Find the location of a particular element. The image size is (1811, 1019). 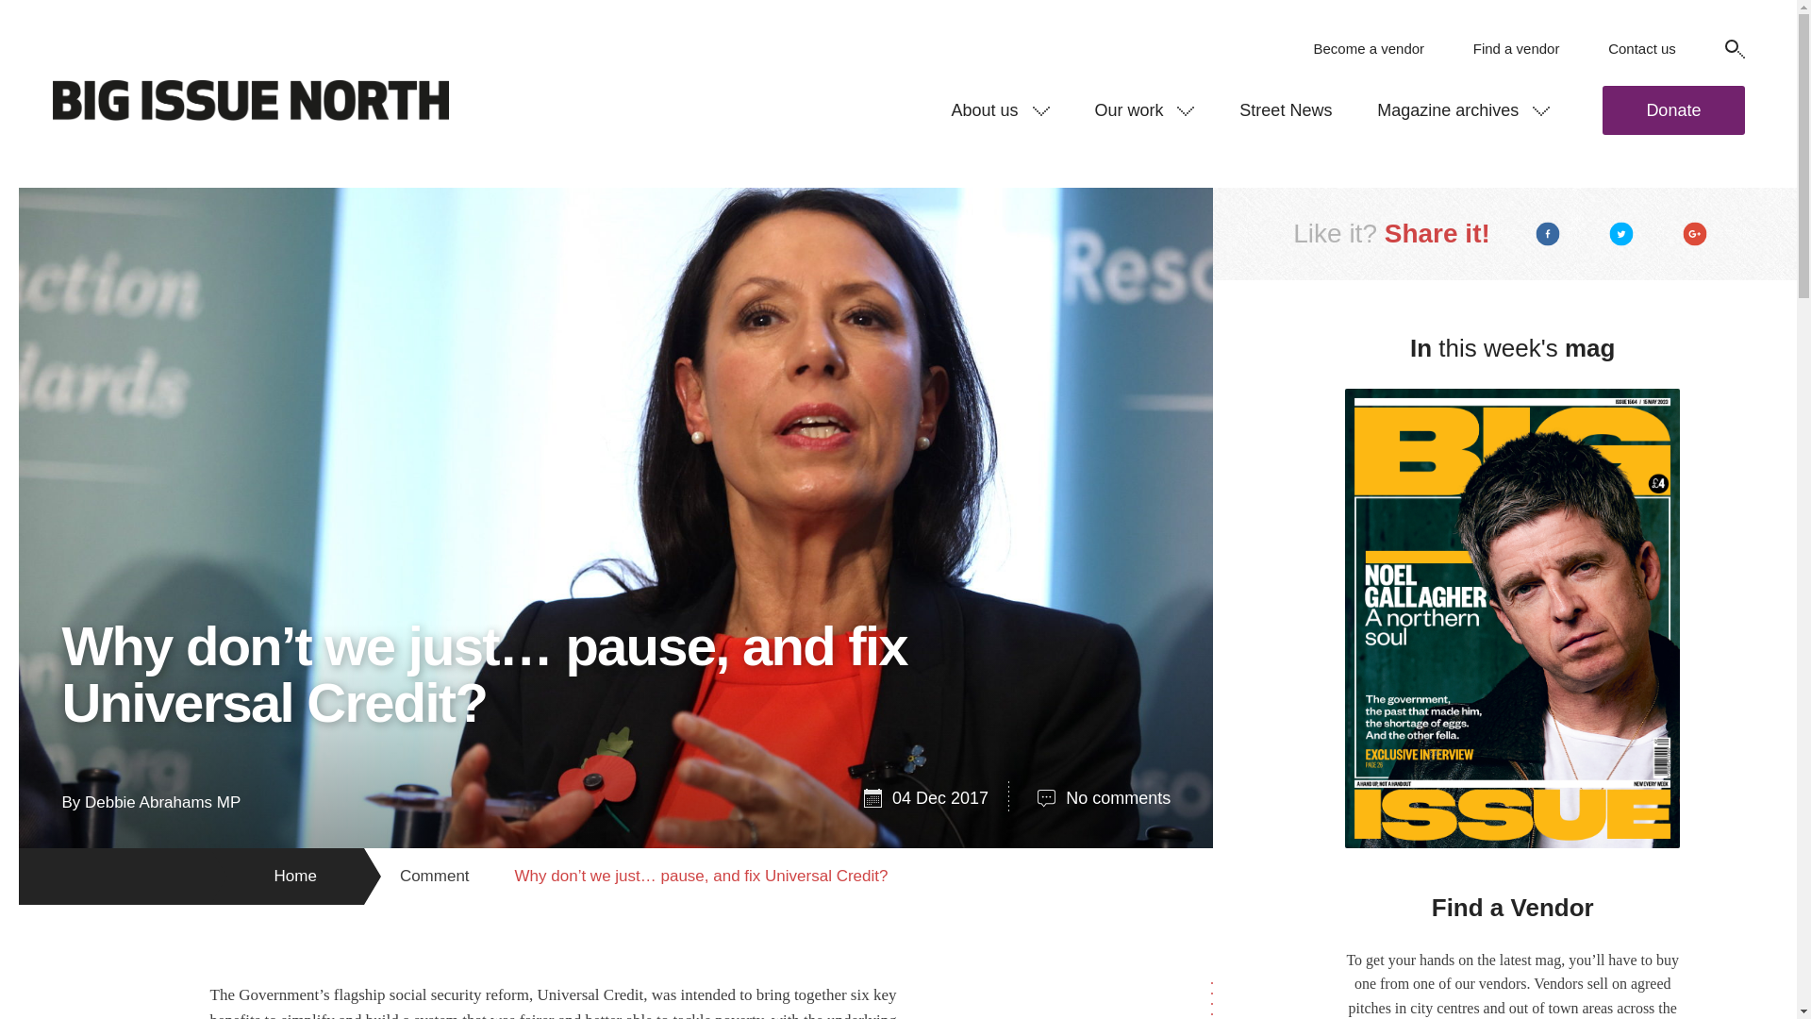

About us is located at coordinates (1000, 109).